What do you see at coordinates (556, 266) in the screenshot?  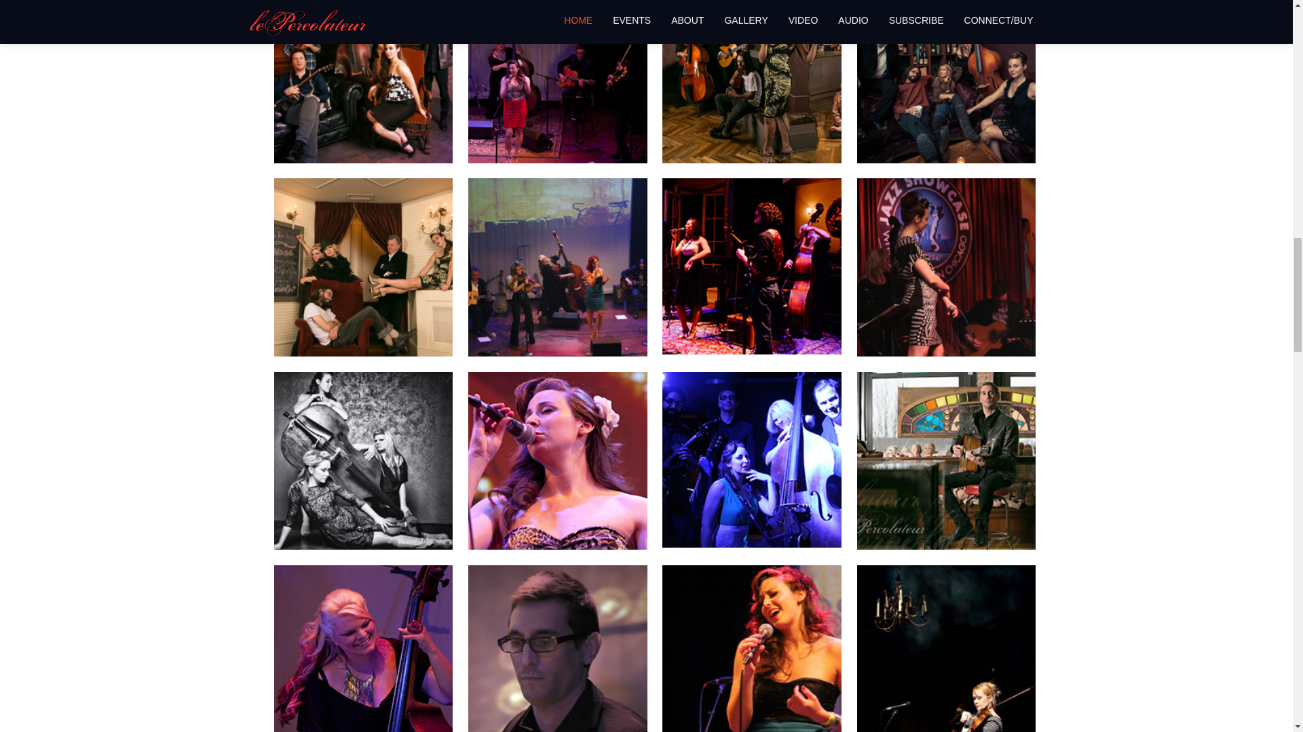 I see `cd release concert` at bounding box center [556, 266].